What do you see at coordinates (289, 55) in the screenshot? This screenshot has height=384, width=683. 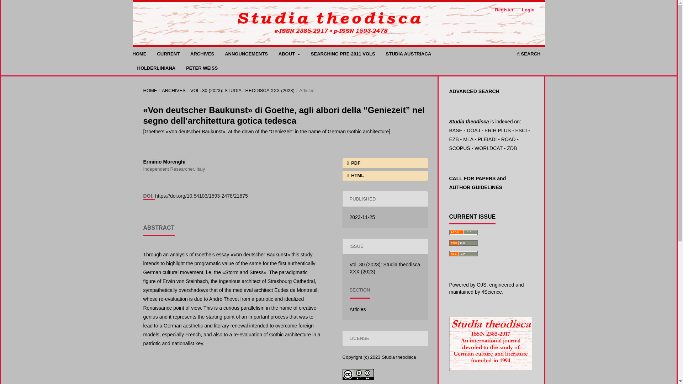 I see `ABOUT` at bounding box center [289, 55].